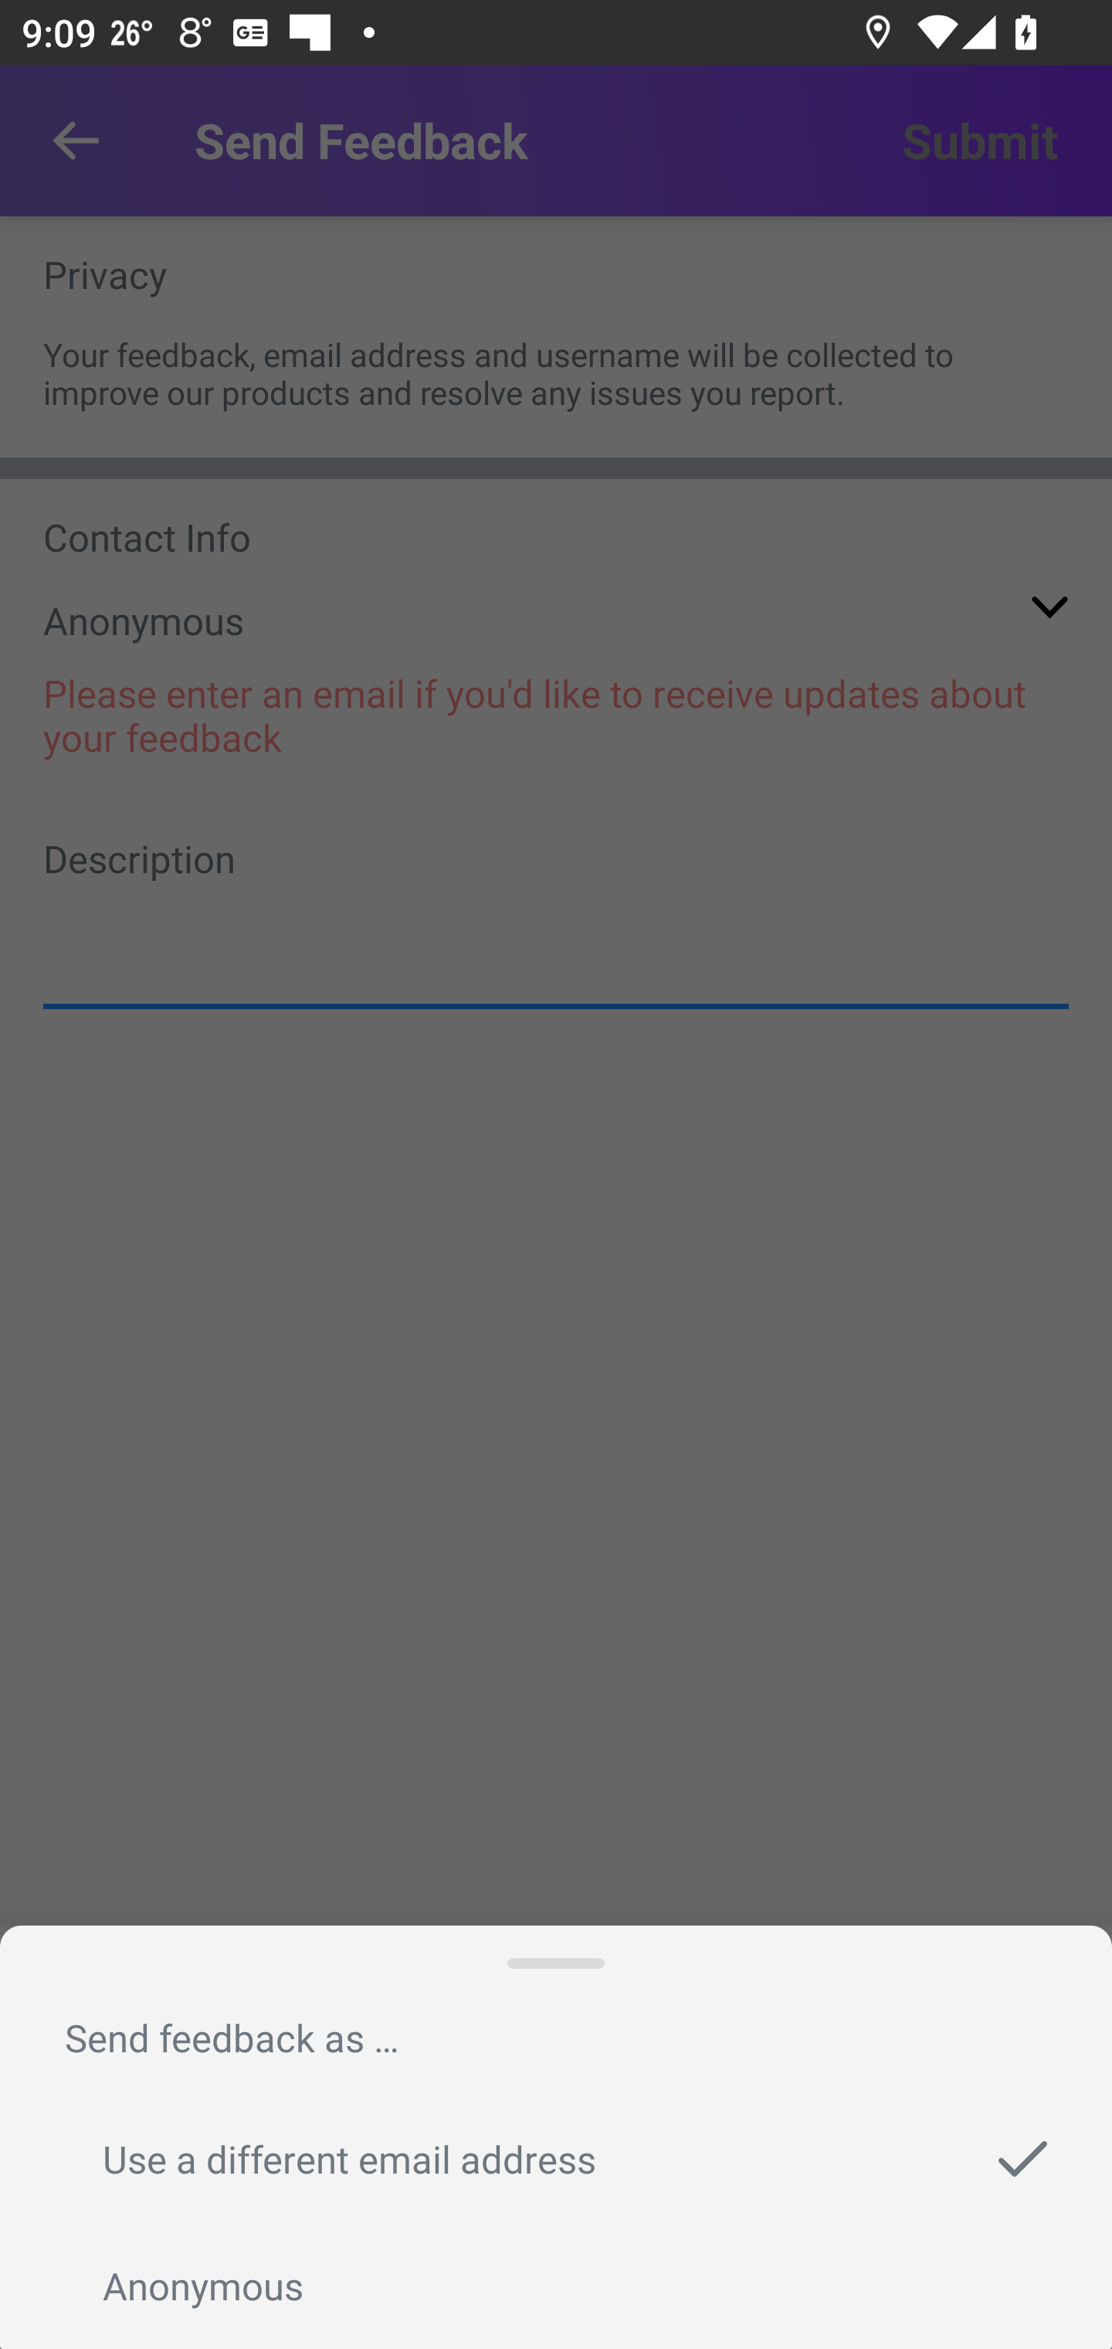 This screenshot has width=1112, height=2349. What do you see at coordinates (556, 2286) in the screenshot?
I see `Anonymous` at bounding box center [556, 2286].